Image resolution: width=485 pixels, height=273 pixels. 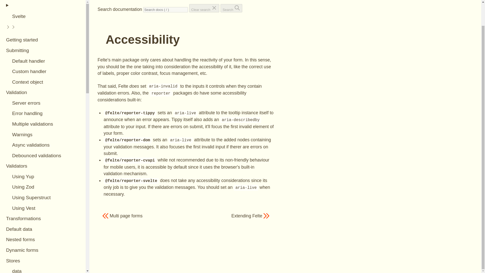 I want to click on Using Yup, so click(x=43, y=177).